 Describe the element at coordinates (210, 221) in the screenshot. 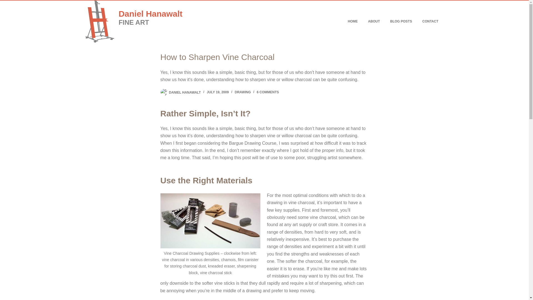

I see `drawing-supplies` at that location.